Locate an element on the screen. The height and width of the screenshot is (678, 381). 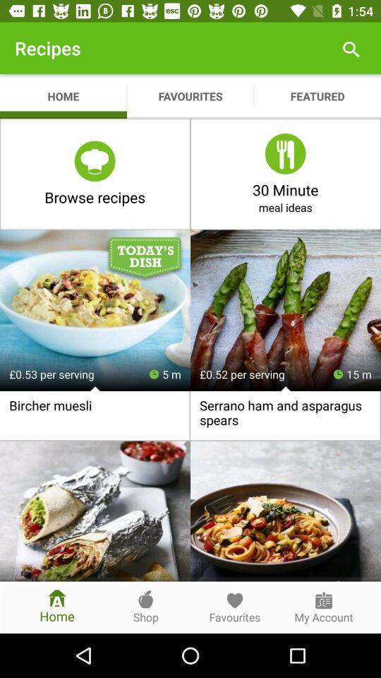
click item next to favourites app is located at coordinates (351, 48).